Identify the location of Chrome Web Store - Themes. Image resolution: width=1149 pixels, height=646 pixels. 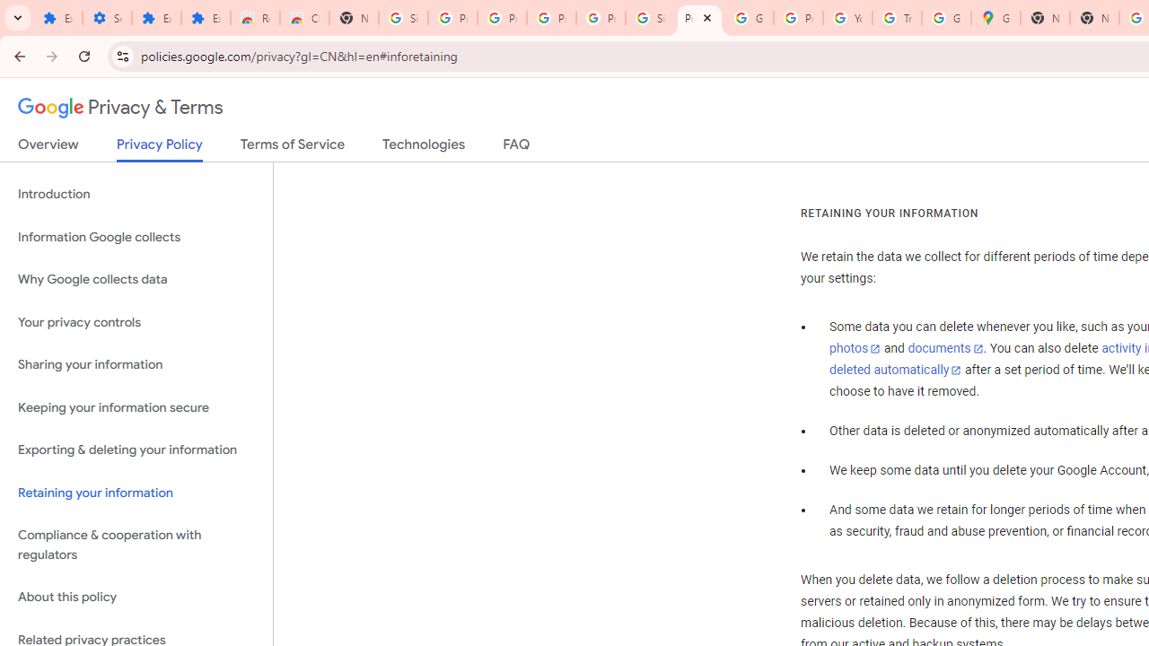
(305, 18).